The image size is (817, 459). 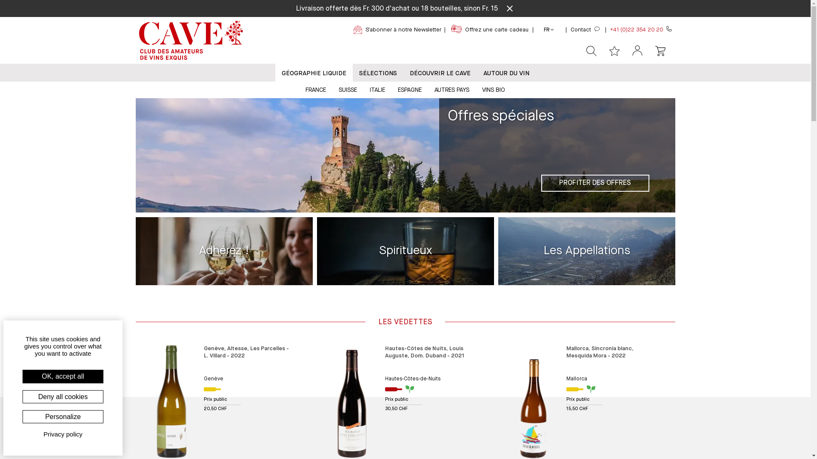 I want to click on Mallorca, Sincronia blanc, Mesquida Mora - 2022
Mallorca, so click(x=611, y=362).